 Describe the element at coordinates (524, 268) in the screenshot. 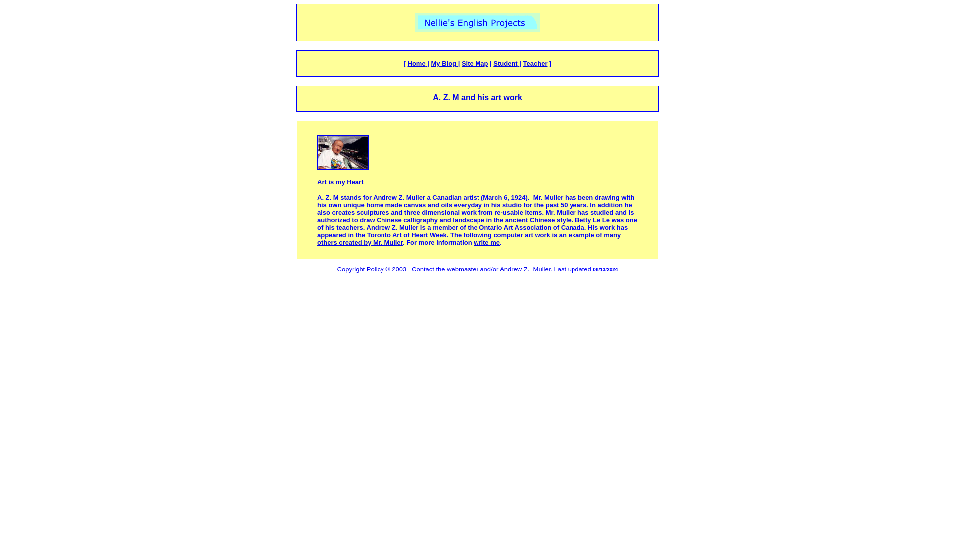

I see `Andrew Z.  Muller` at that location.